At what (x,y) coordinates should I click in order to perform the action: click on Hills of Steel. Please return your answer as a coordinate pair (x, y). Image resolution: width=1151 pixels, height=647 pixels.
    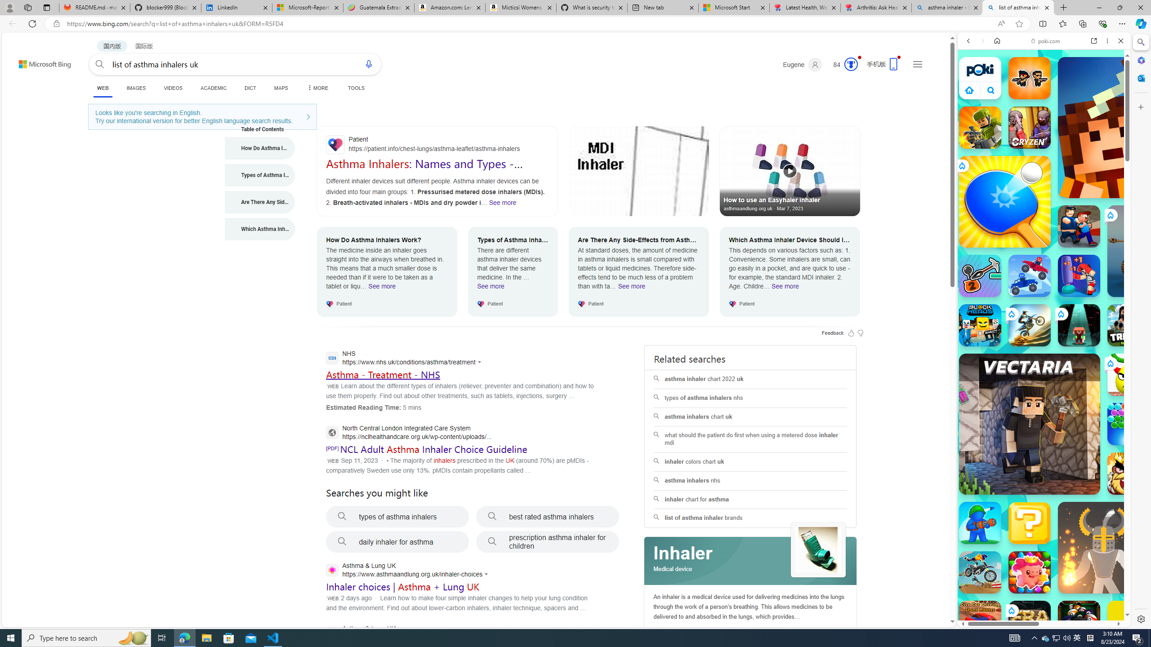
    Looking at the image, I should click on (991, 454).